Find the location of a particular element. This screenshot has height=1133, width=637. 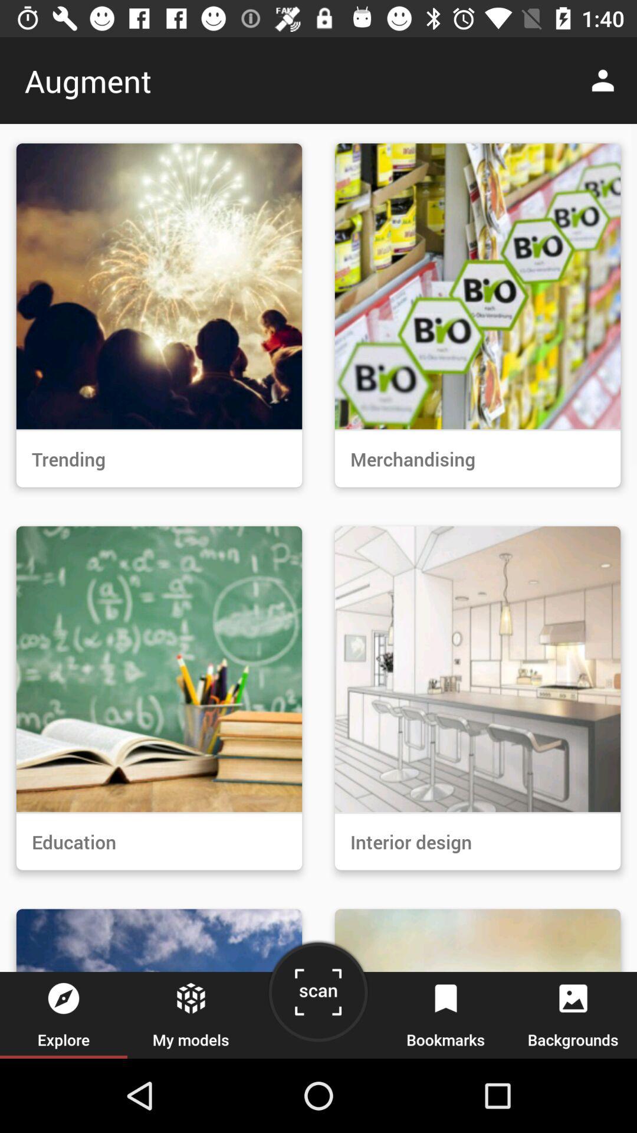

turn on icon below education is located at coordinates (318, 996).